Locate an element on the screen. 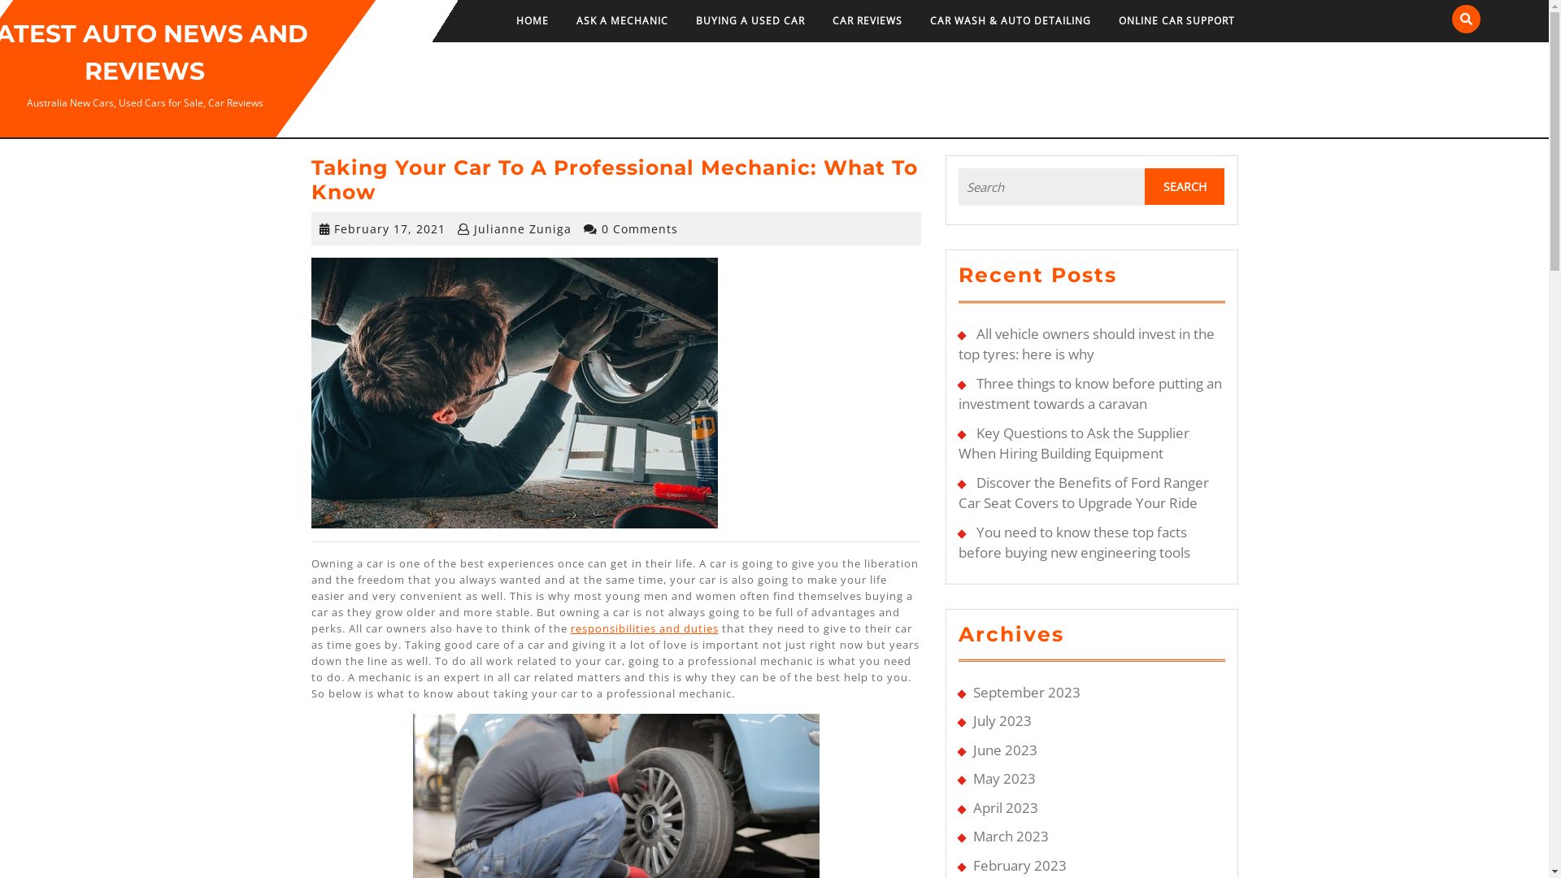 Image resolution: width=1561 pixels, height=878 pixels. CAR REVIEWS is located at coordinates (867, 21).